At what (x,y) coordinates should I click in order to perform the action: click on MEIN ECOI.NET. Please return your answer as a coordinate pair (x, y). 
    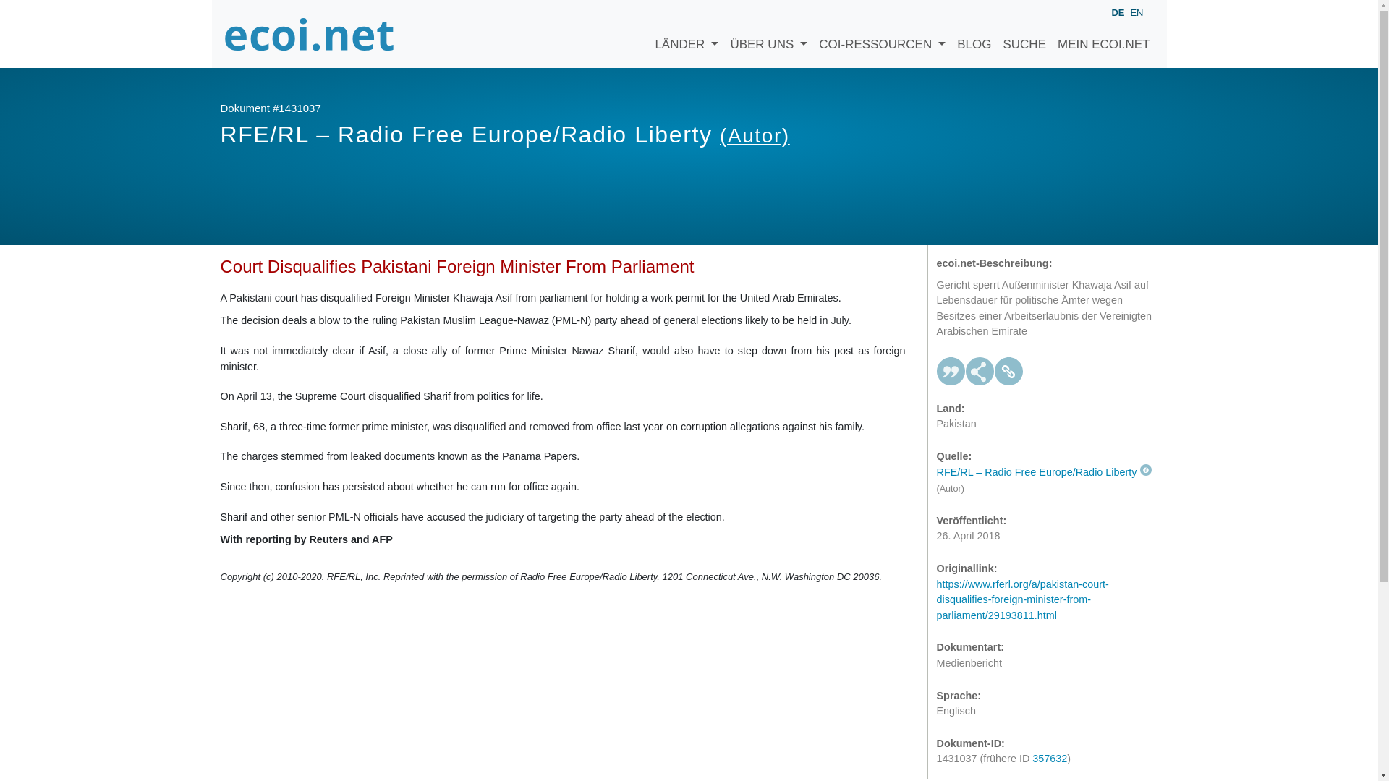
    Looking at the image, I should click on (1103, 33).